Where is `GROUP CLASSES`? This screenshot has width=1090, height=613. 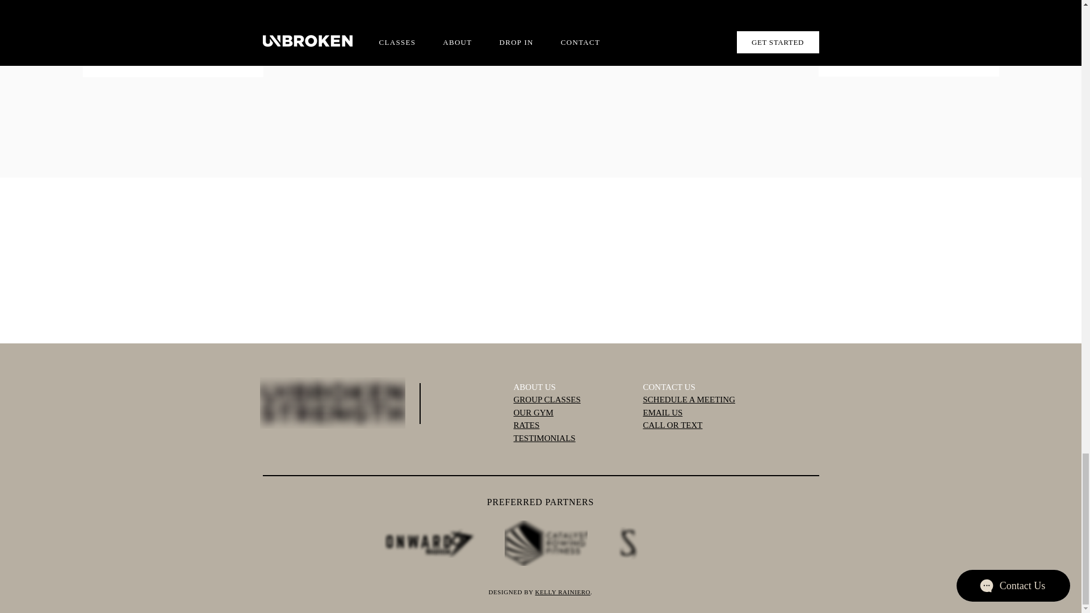 GROUP CLASSES is located at coordinates (546, 399).